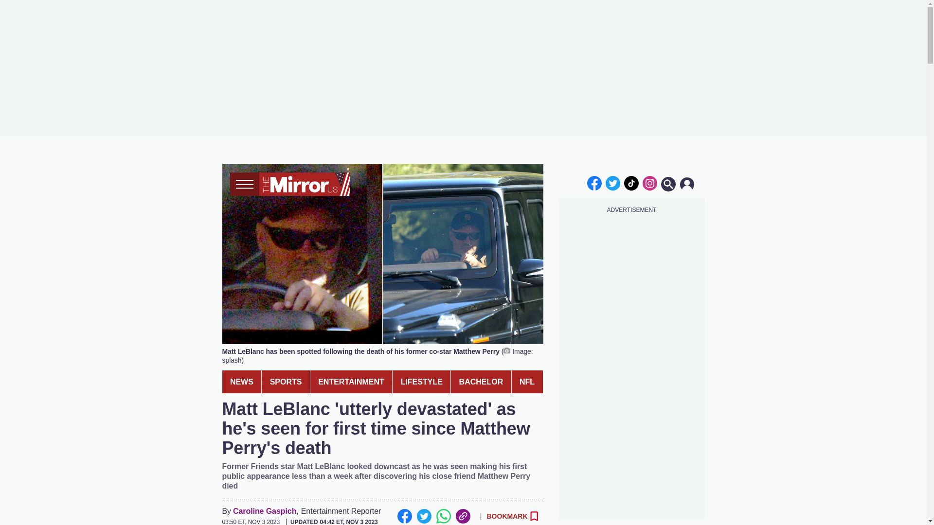 The height and width of the screenshot is (525, 934). Describe the element at coordinates (286, 382) in the screenshot. I see `SPORTS` at that location.